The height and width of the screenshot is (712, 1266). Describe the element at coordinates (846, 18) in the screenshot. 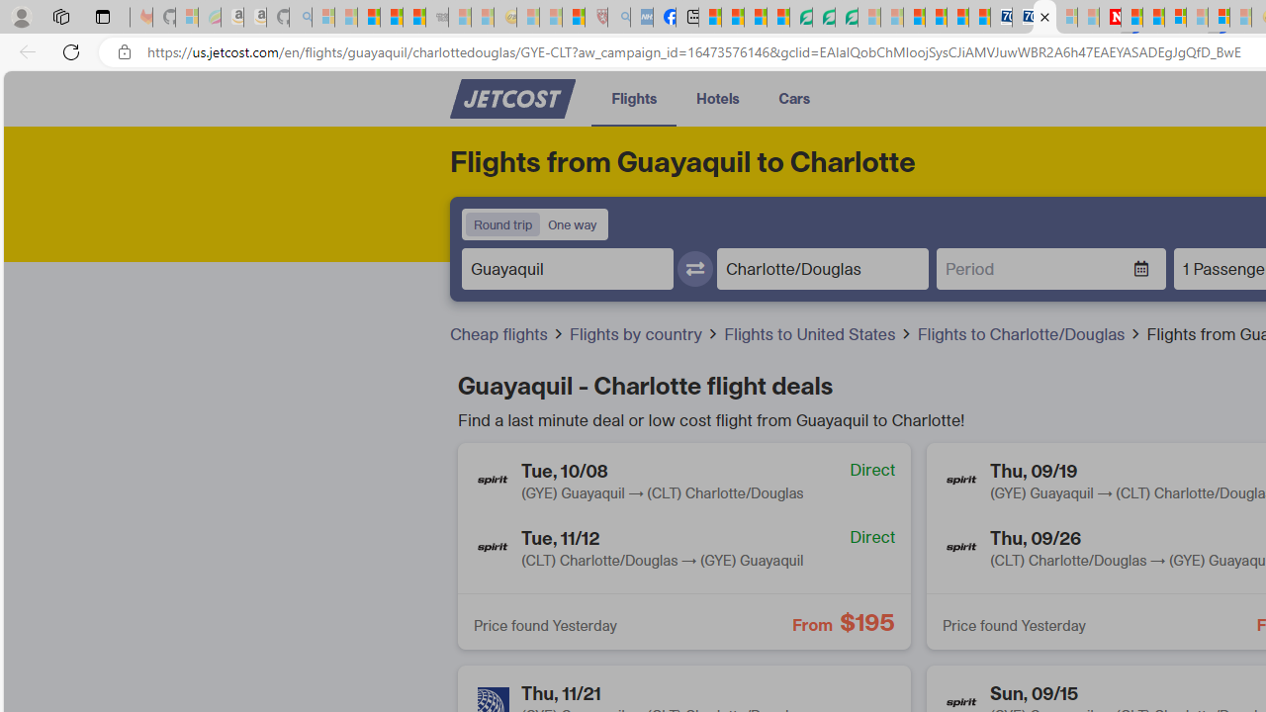

I see `Microsoft Word - consumer-privacy address update 2.2021` at that location.